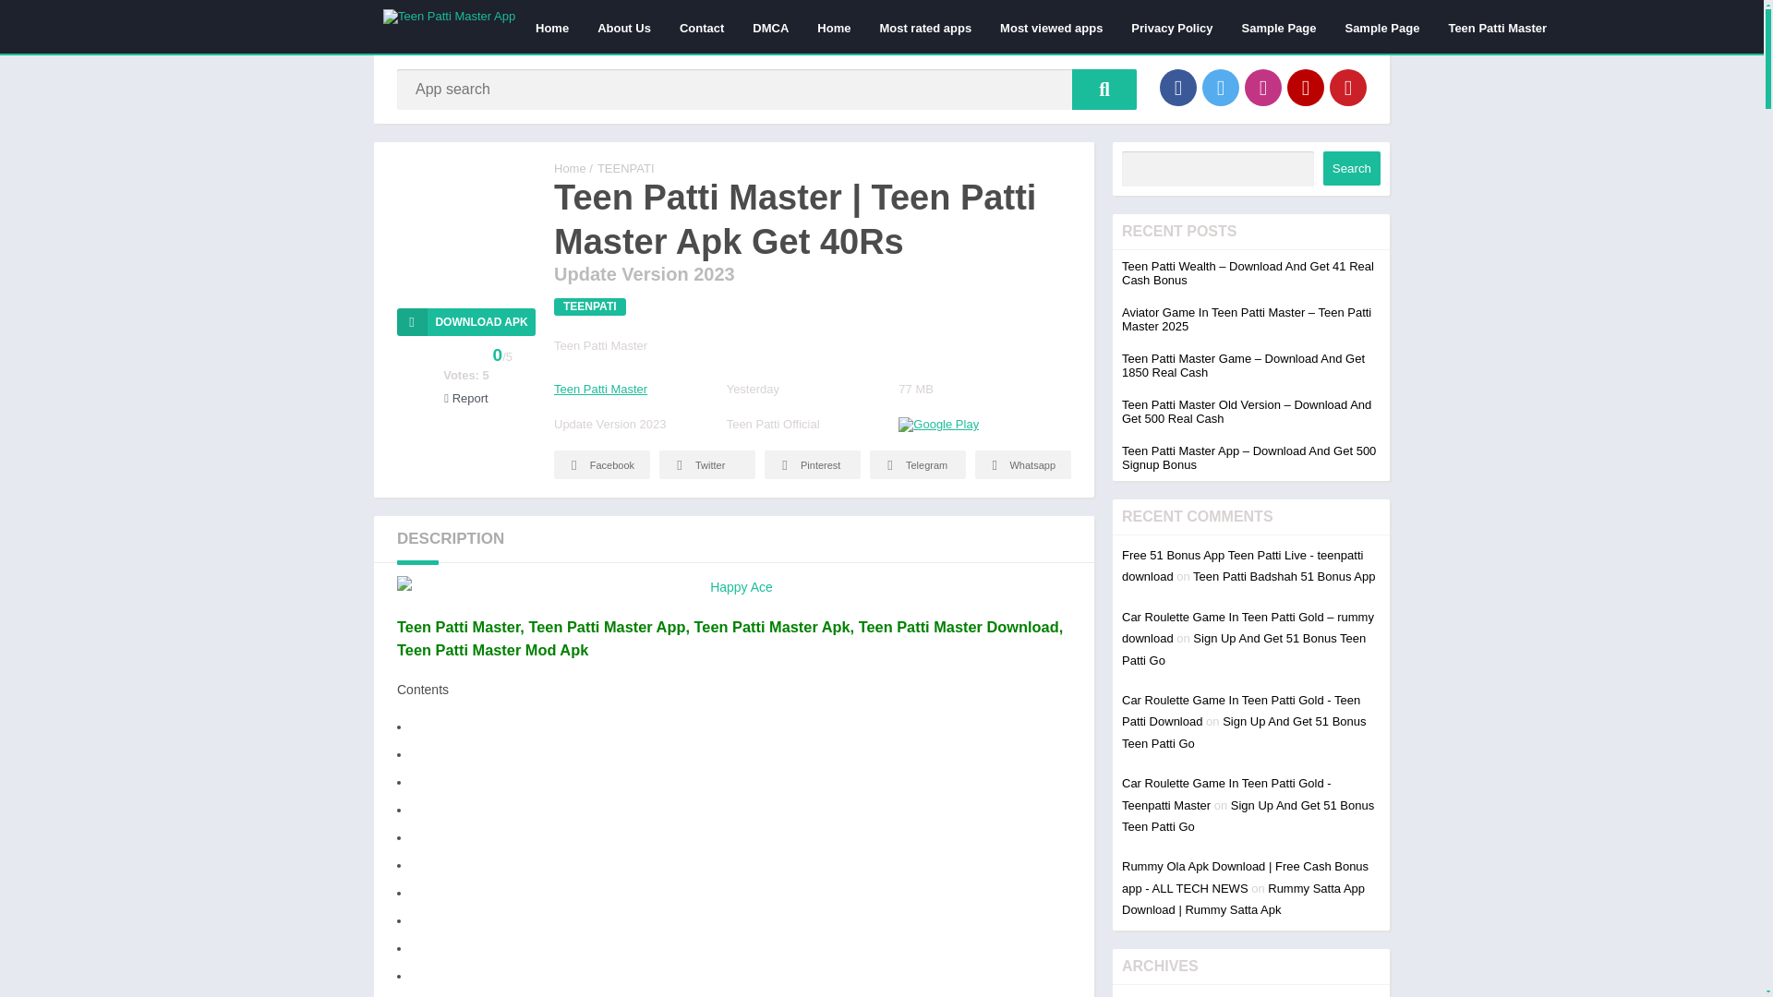  Describe the element at coordinates (600, 388) in the screenshot. I see `Teen Patti Master` at that location.